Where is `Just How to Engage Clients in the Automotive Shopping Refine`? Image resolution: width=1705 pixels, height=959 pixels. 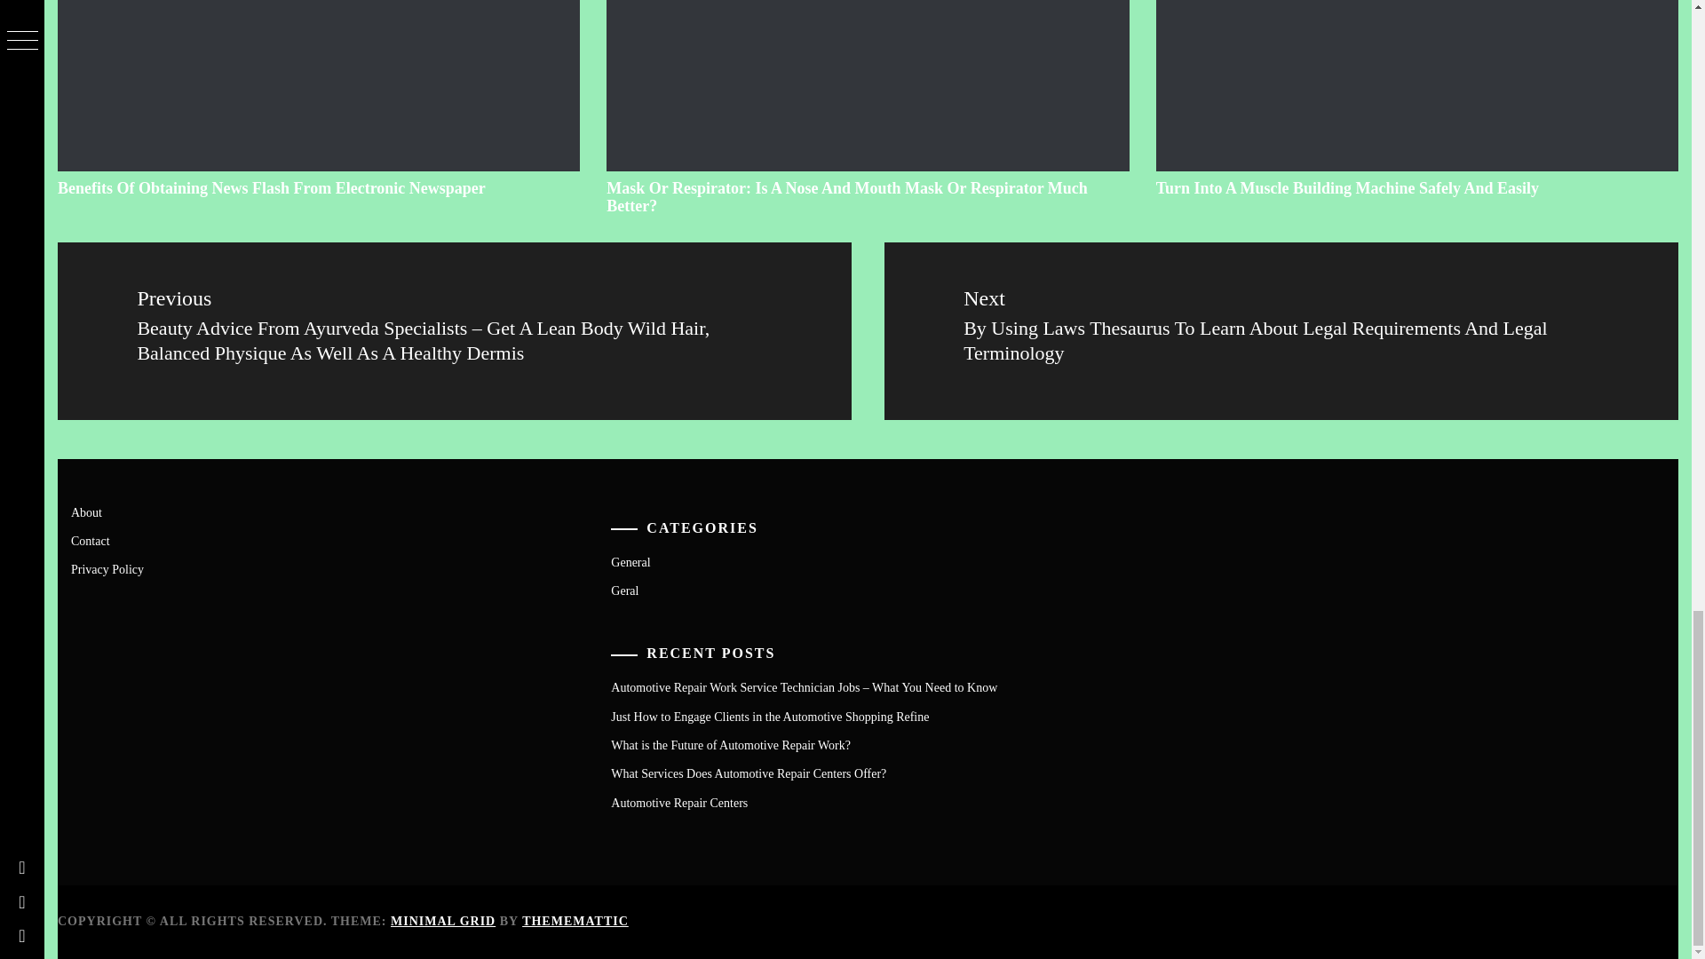 Just How to Engage Clients in the Automotive Shopping Refine is located at coordinates (769, 717).